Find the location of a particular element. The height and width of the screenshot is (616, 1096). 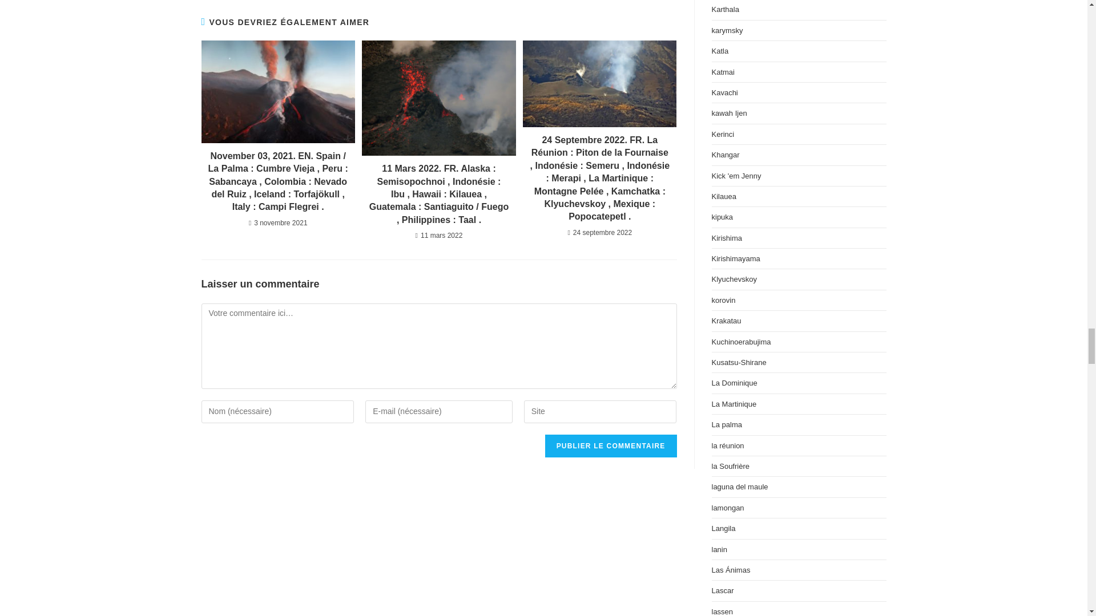

Publier le commentaire is located at coordinates (611, 446).